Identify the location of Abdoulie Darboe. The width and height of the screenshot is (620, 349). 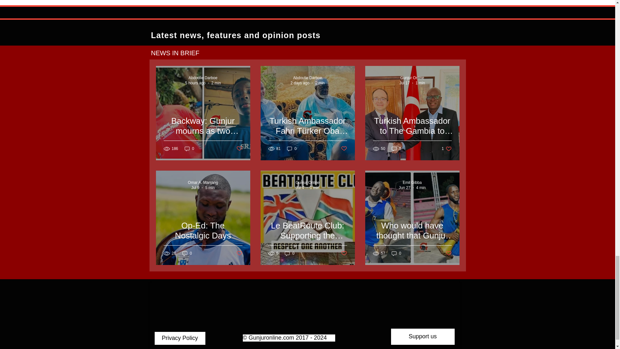
(307, 78).